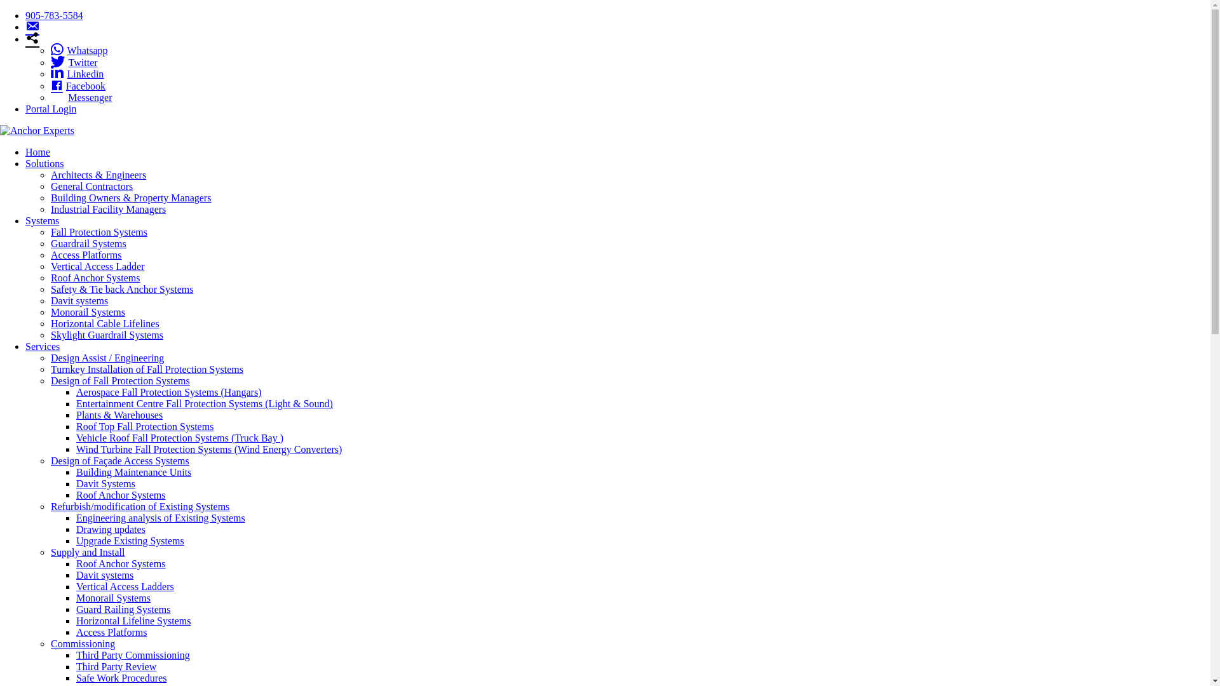  I want to click on Vehicle Roof Fall Protection Systems (Truck Bay ), so click(180, 438).